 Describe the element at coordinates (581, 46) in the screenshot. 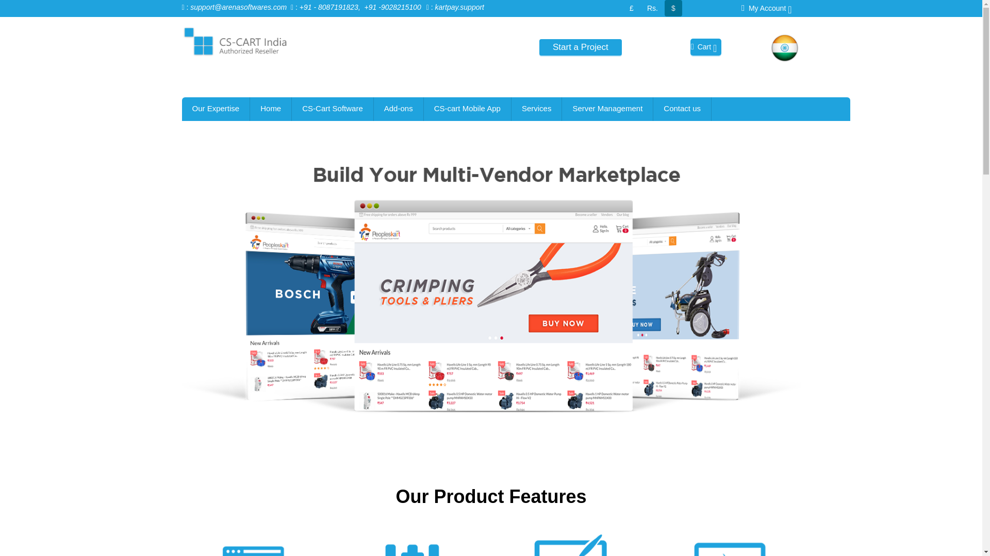

I see `Start a Project` at that location.